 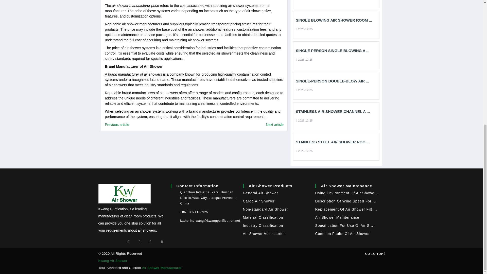 What do you see at coordinates (304, 0) in the screenshot?
I see `2023-12-25` at bounding box center [304, 0].